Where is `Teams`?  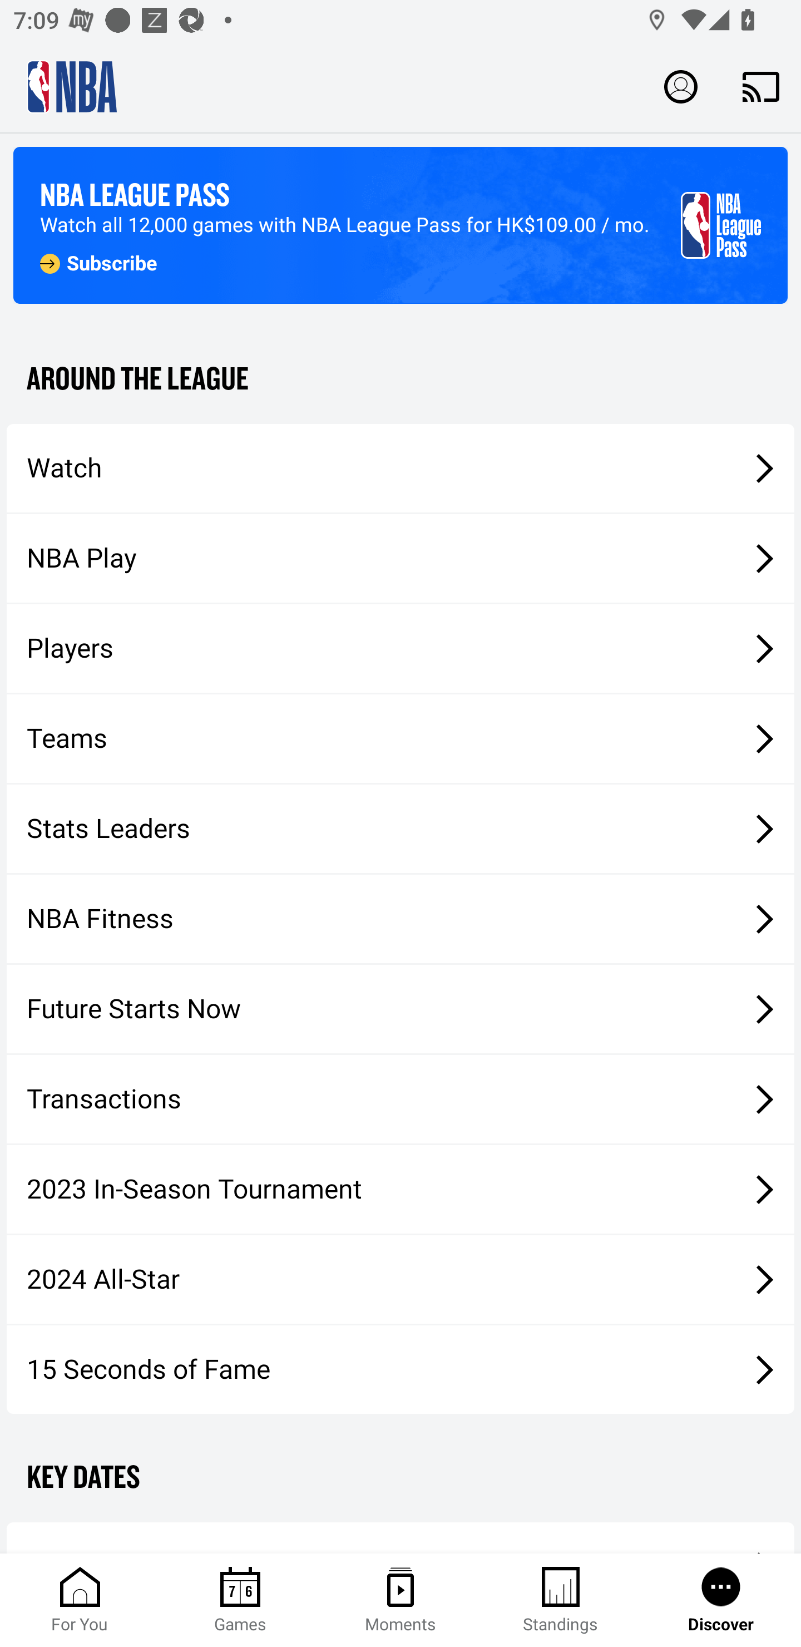
Teams is located at coordinates (400, 739).